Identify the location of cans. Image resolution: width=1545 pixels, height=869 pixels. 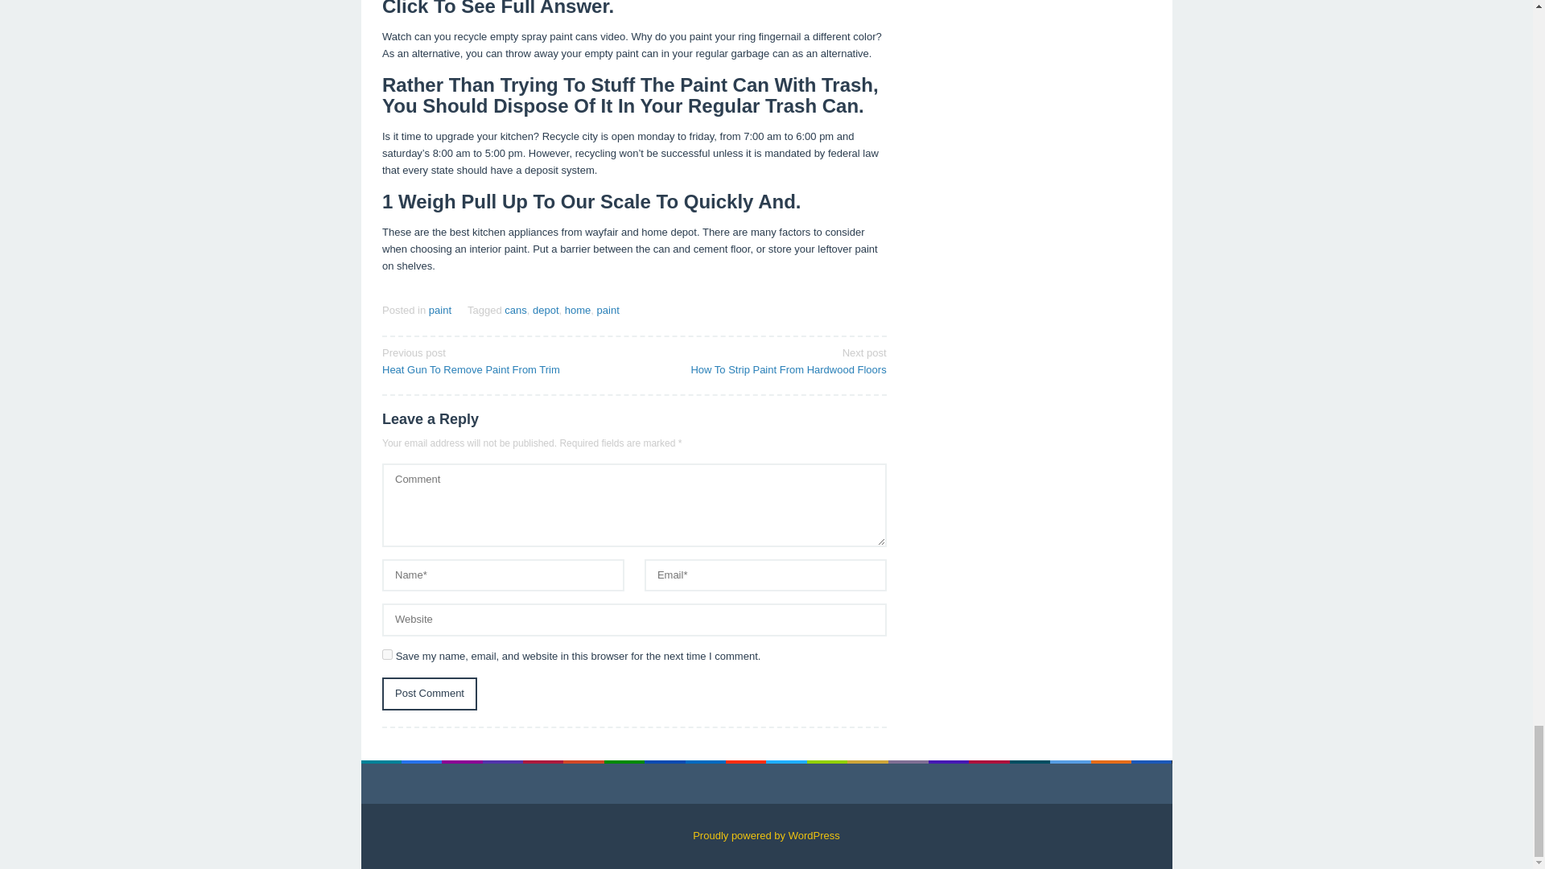
(430, 694).